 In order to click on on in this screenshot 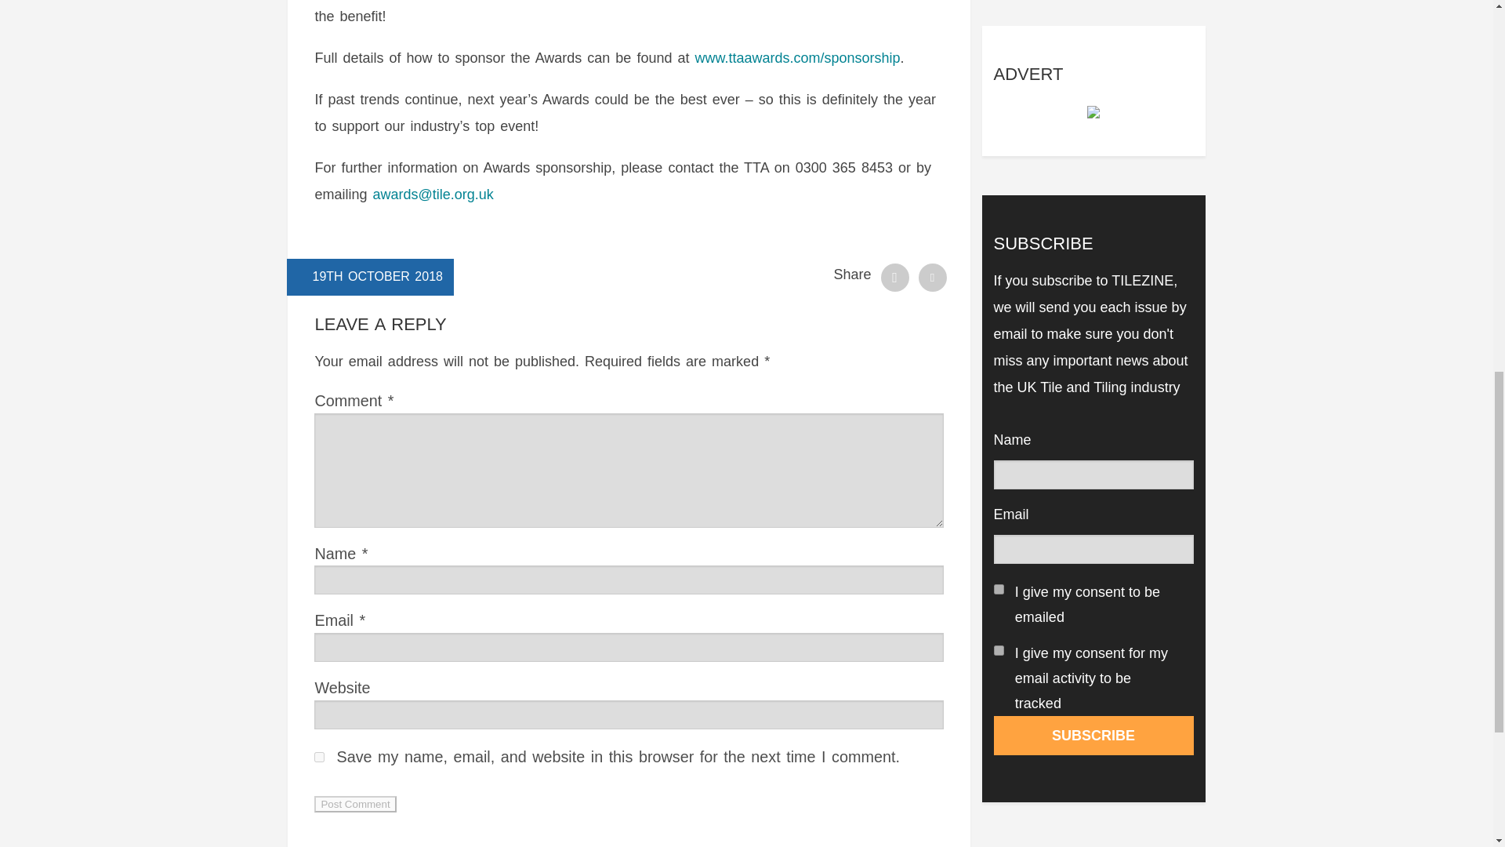, I will do `click(999, 649)`.